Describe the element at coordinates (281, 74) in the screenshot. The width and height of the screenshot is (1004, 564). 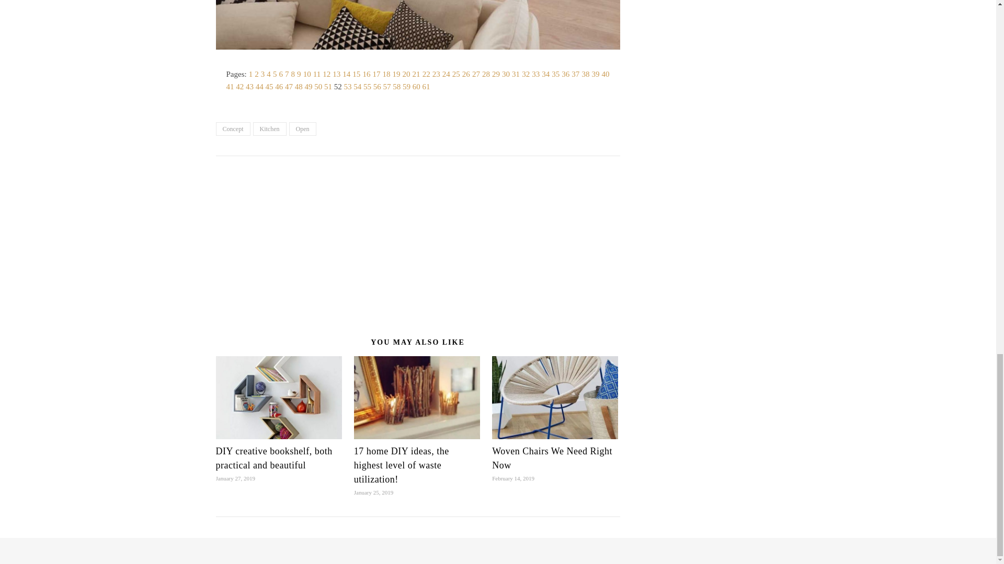
I see `6` at that location.